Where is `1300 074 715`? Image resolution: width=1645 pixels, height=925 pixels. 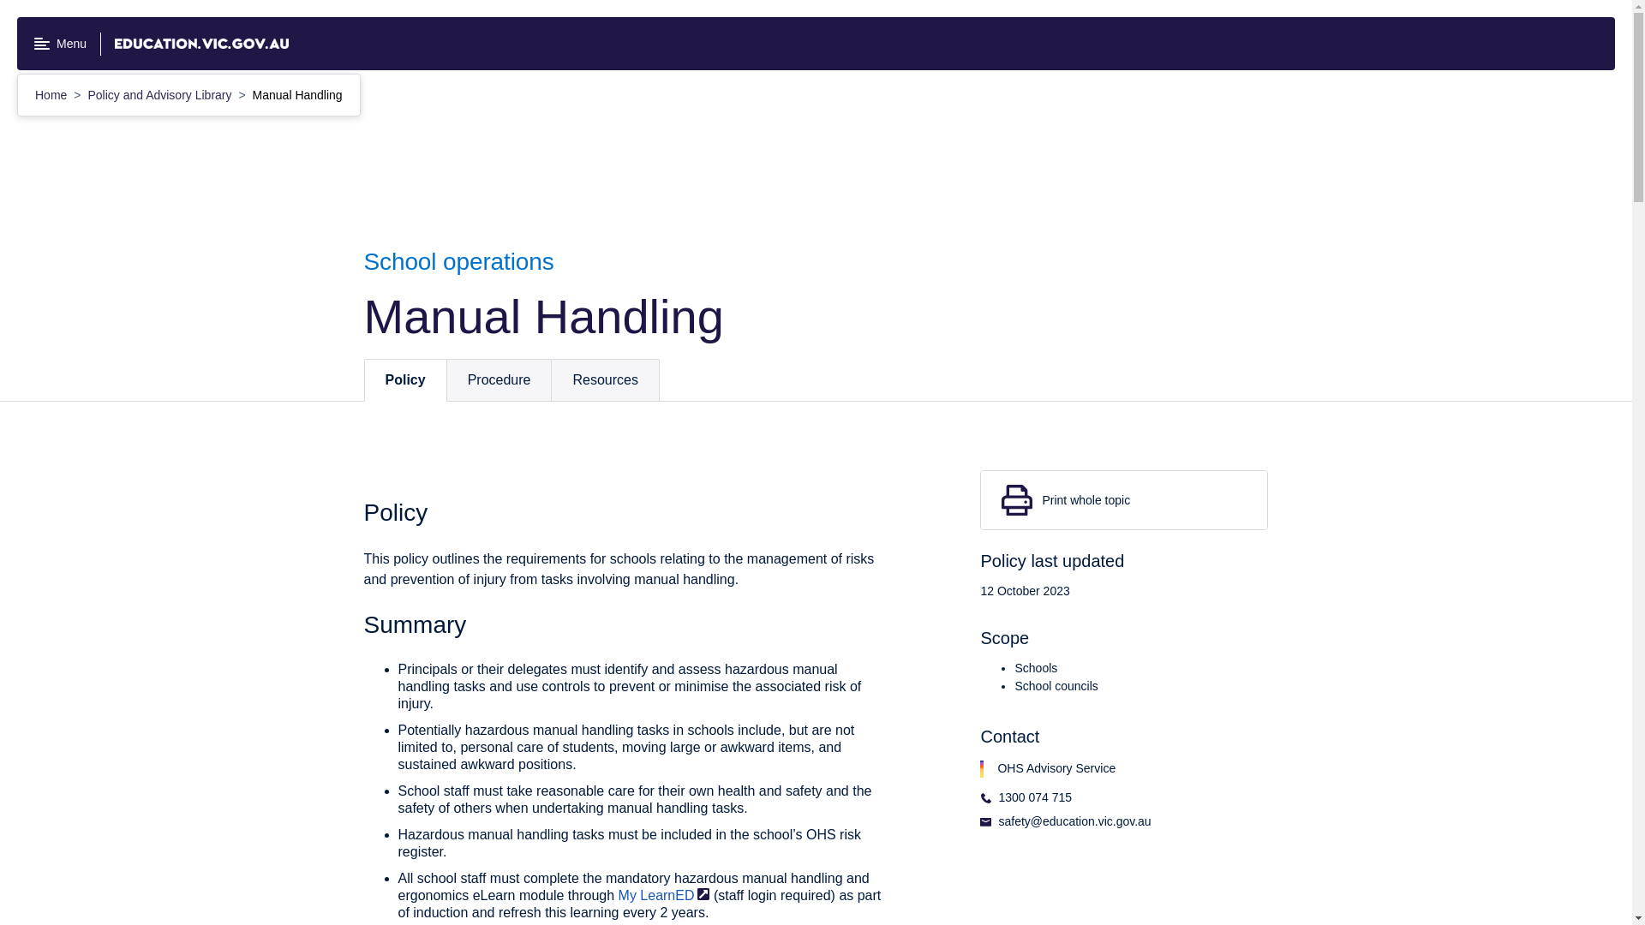
1300 074 715 is located at coordinates (1074, 803).